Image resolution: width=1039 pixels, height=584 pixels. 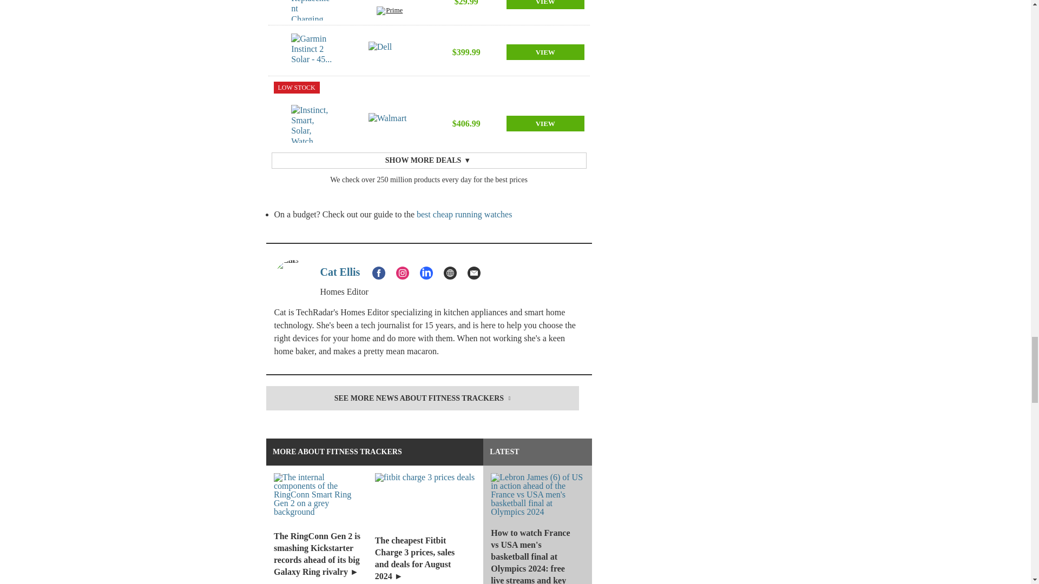 I want to click on Garmin Instinct 2 Solar - 45..., so click(x=312, y=52).